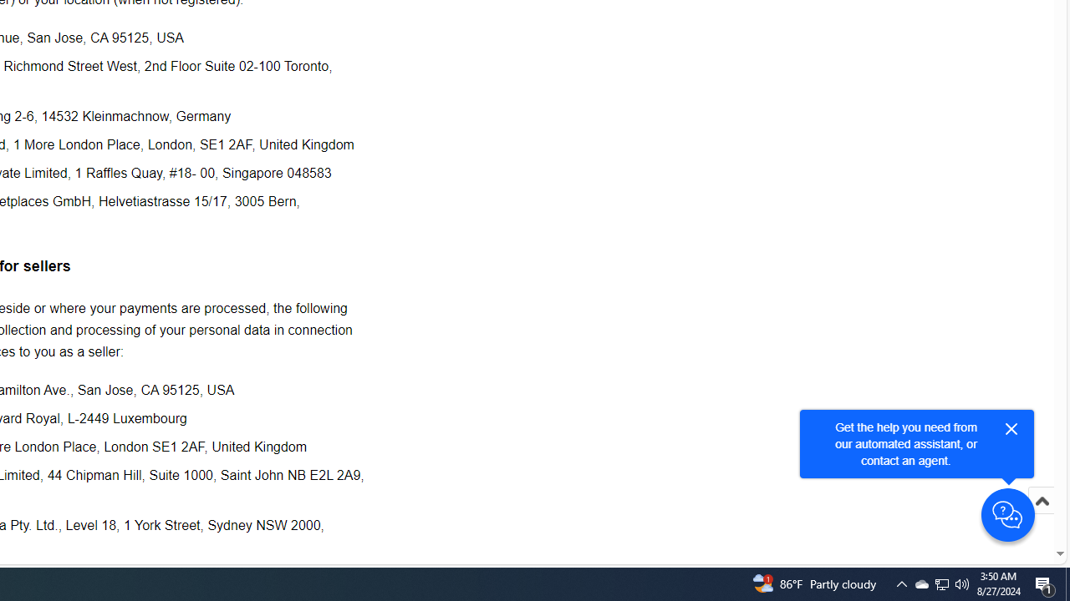  I want to click on Scroll to top, so click(1042, 518).